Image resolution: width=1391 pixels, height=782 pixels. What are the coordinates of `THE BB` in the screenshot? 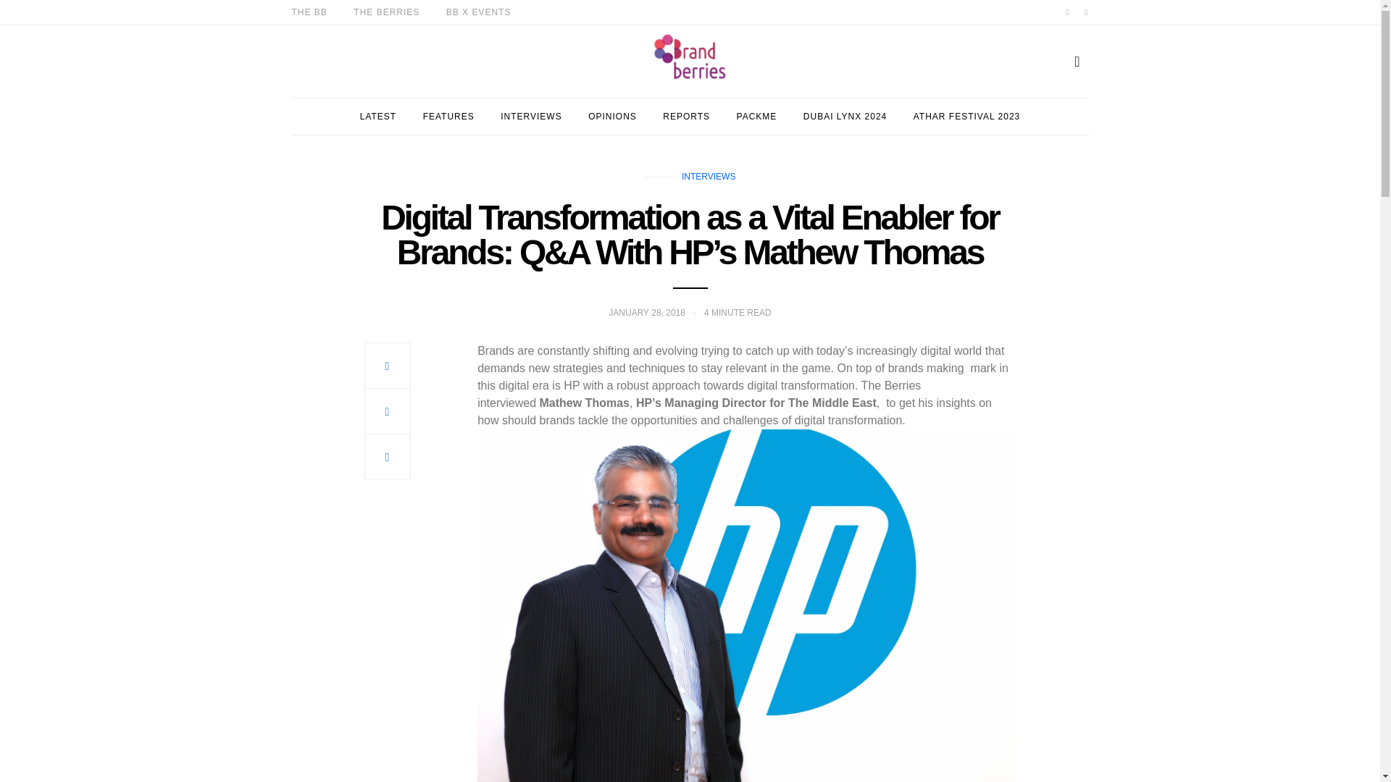 It's located at (309, 12).